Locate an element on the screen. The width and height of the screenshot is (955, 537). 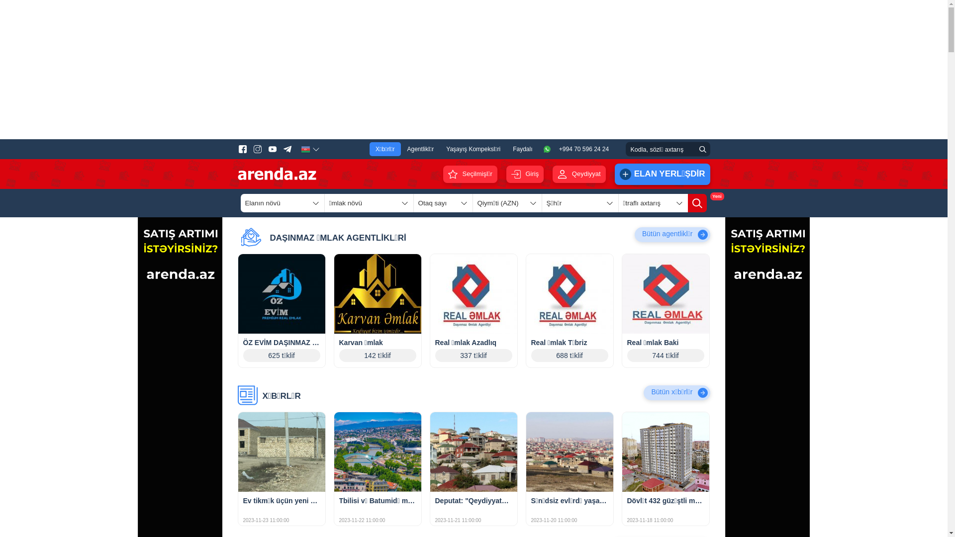
Arenda.az Kiraye evler ve Evlerin alqi-satqisi is located at coordinates (277, 174).